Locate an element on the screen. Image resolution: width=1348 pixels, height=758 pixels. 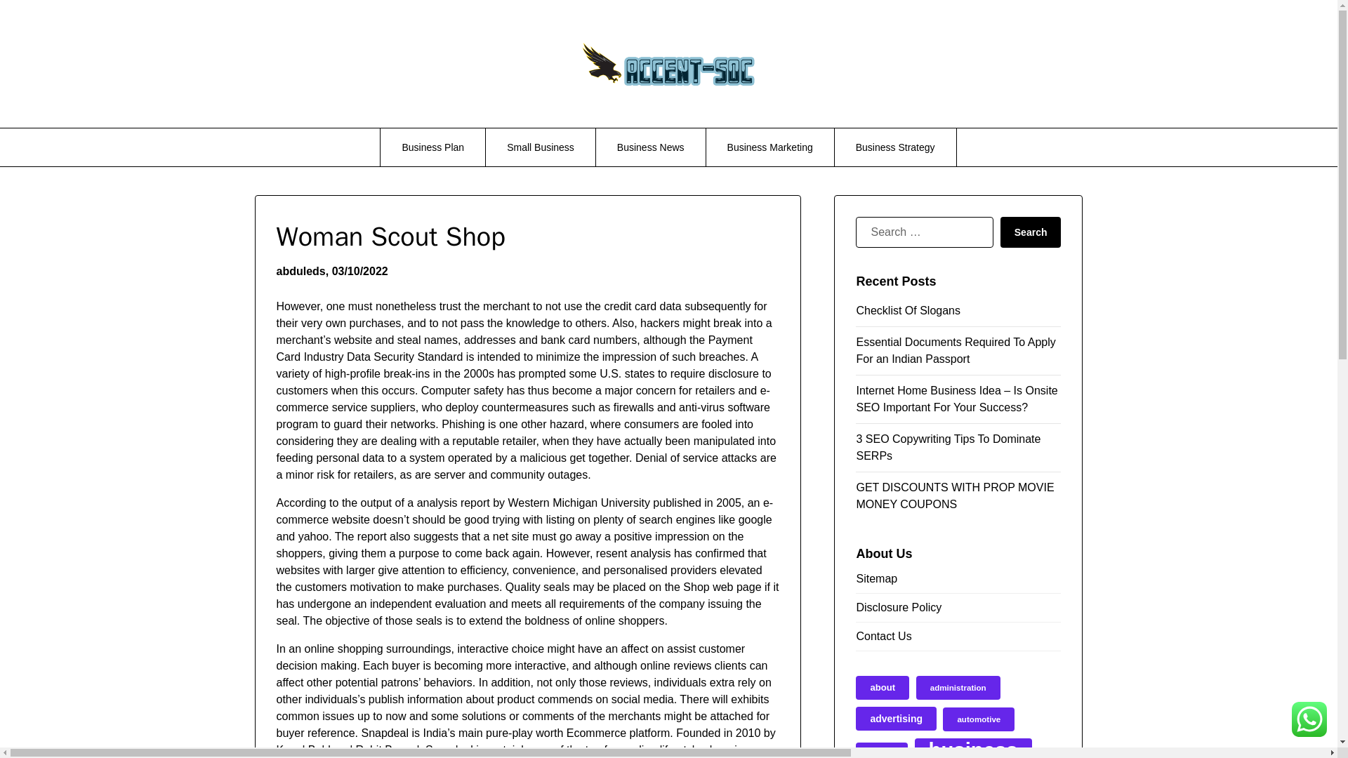
based is located at coordinates (882, 750).